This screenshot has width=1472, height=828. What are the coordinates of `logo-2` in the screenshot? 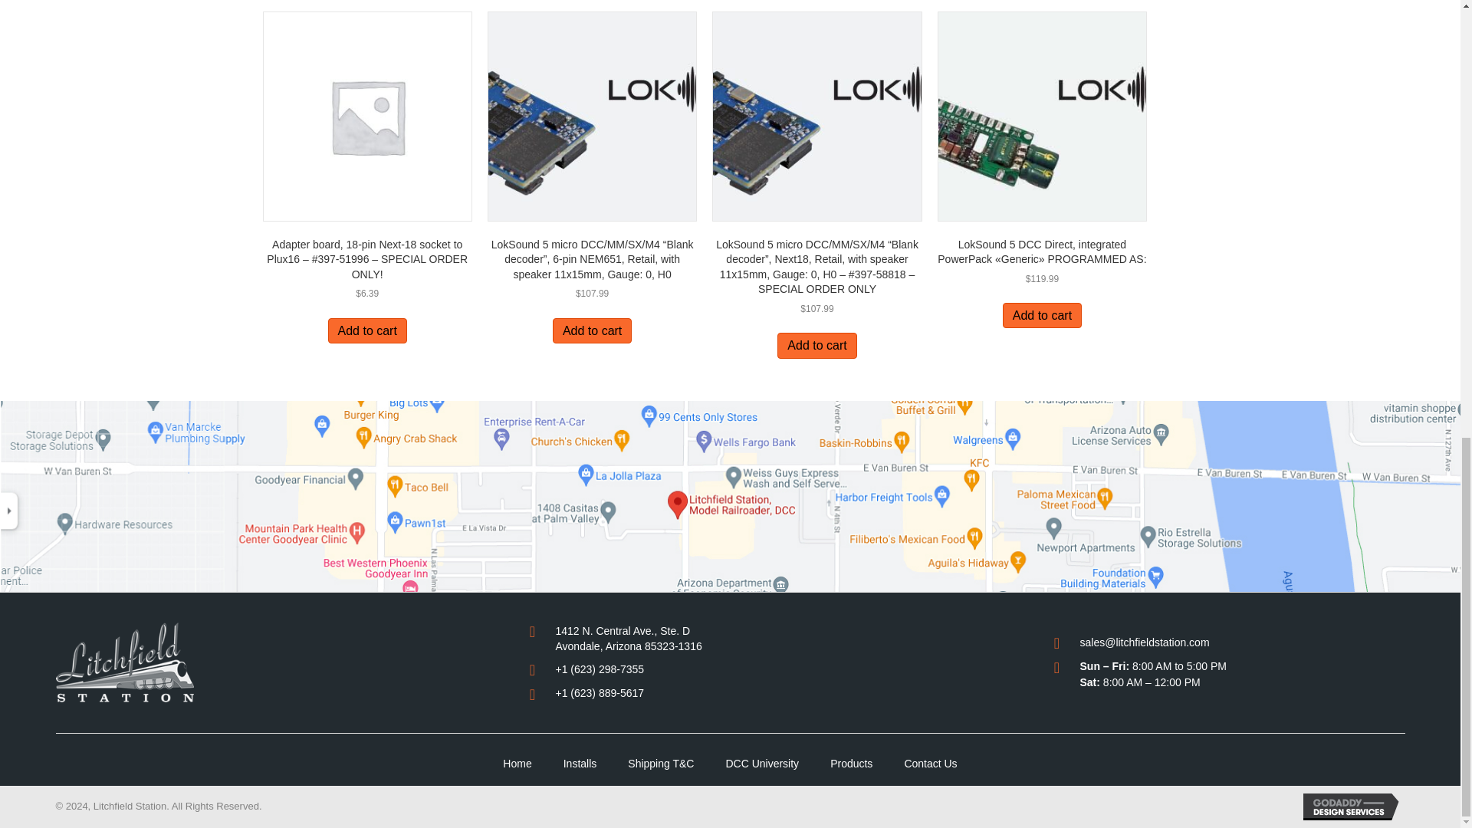 It's located at (124, 662).